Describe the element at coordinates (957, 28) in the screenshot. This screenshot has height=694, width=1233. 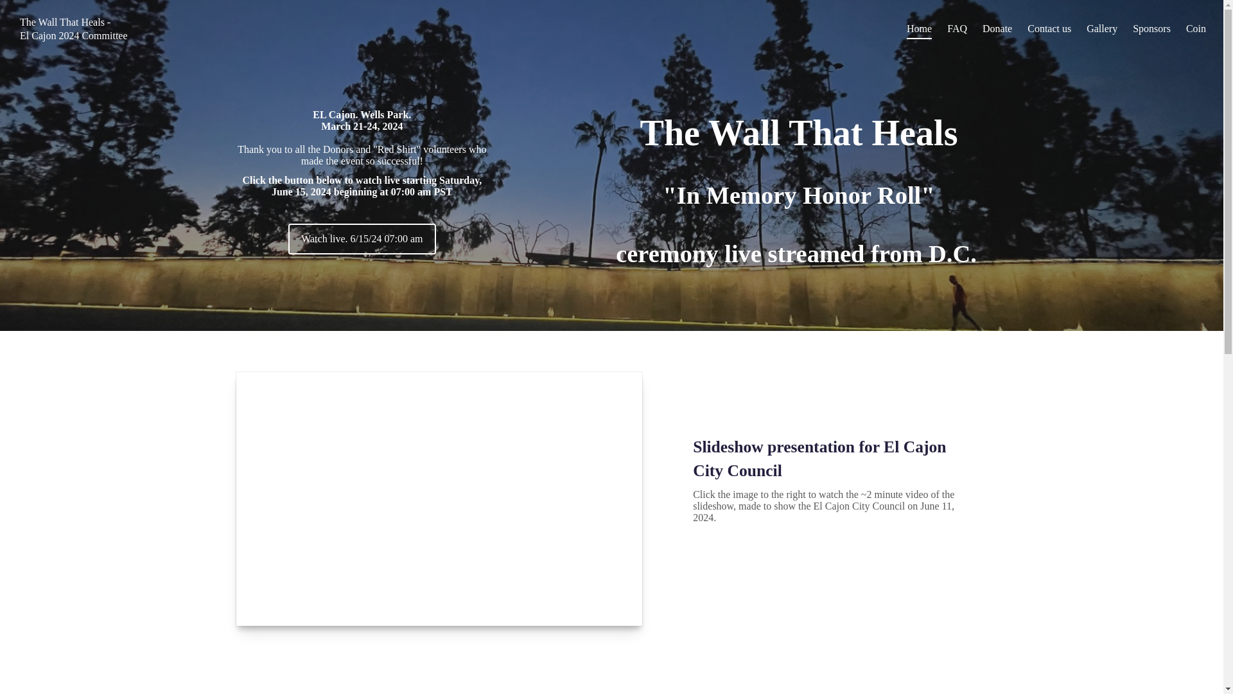
I see `FAQ` at that location.